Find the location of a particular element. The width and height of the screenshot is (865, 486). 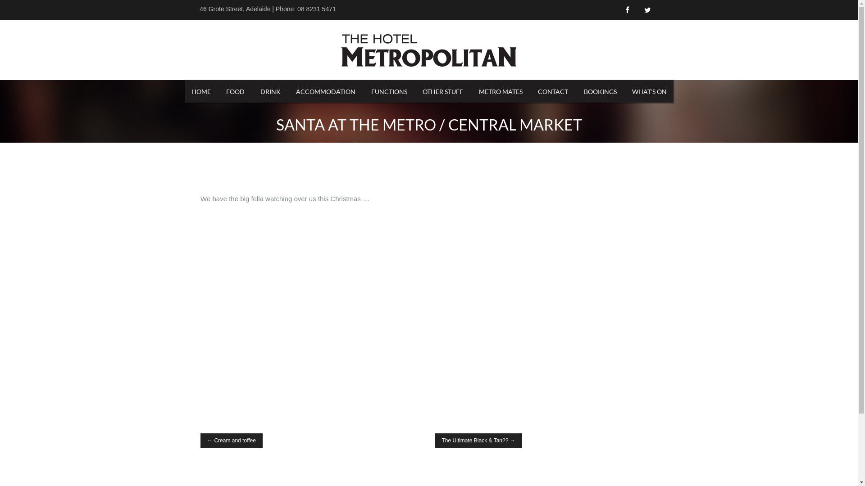

OTHER STUFF is located at coordinates (443, 91).